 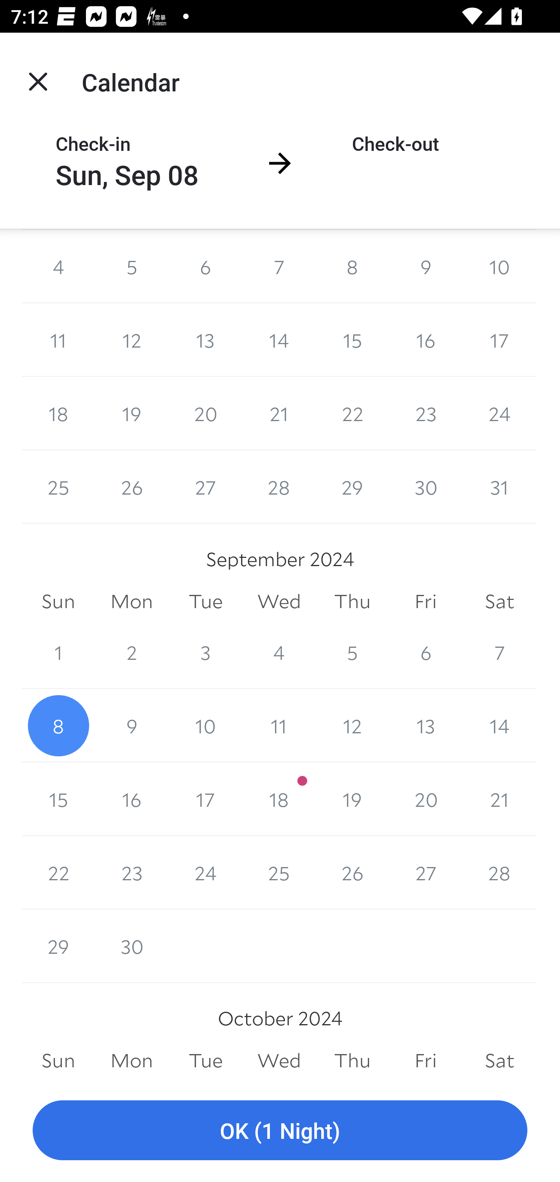 I want to click on 26 26 August 2024, so click(x=131, y=487).